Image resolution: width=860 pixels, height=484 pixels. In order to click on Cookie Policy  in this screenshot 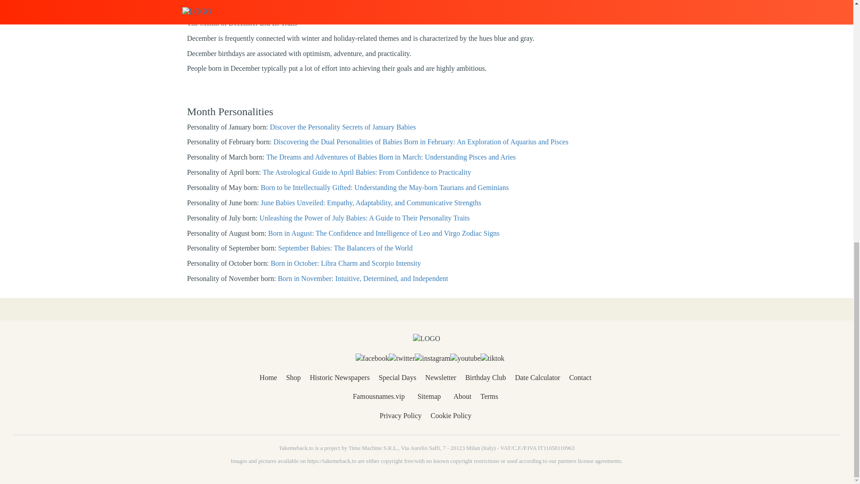, I will do `click(451, 416)`.